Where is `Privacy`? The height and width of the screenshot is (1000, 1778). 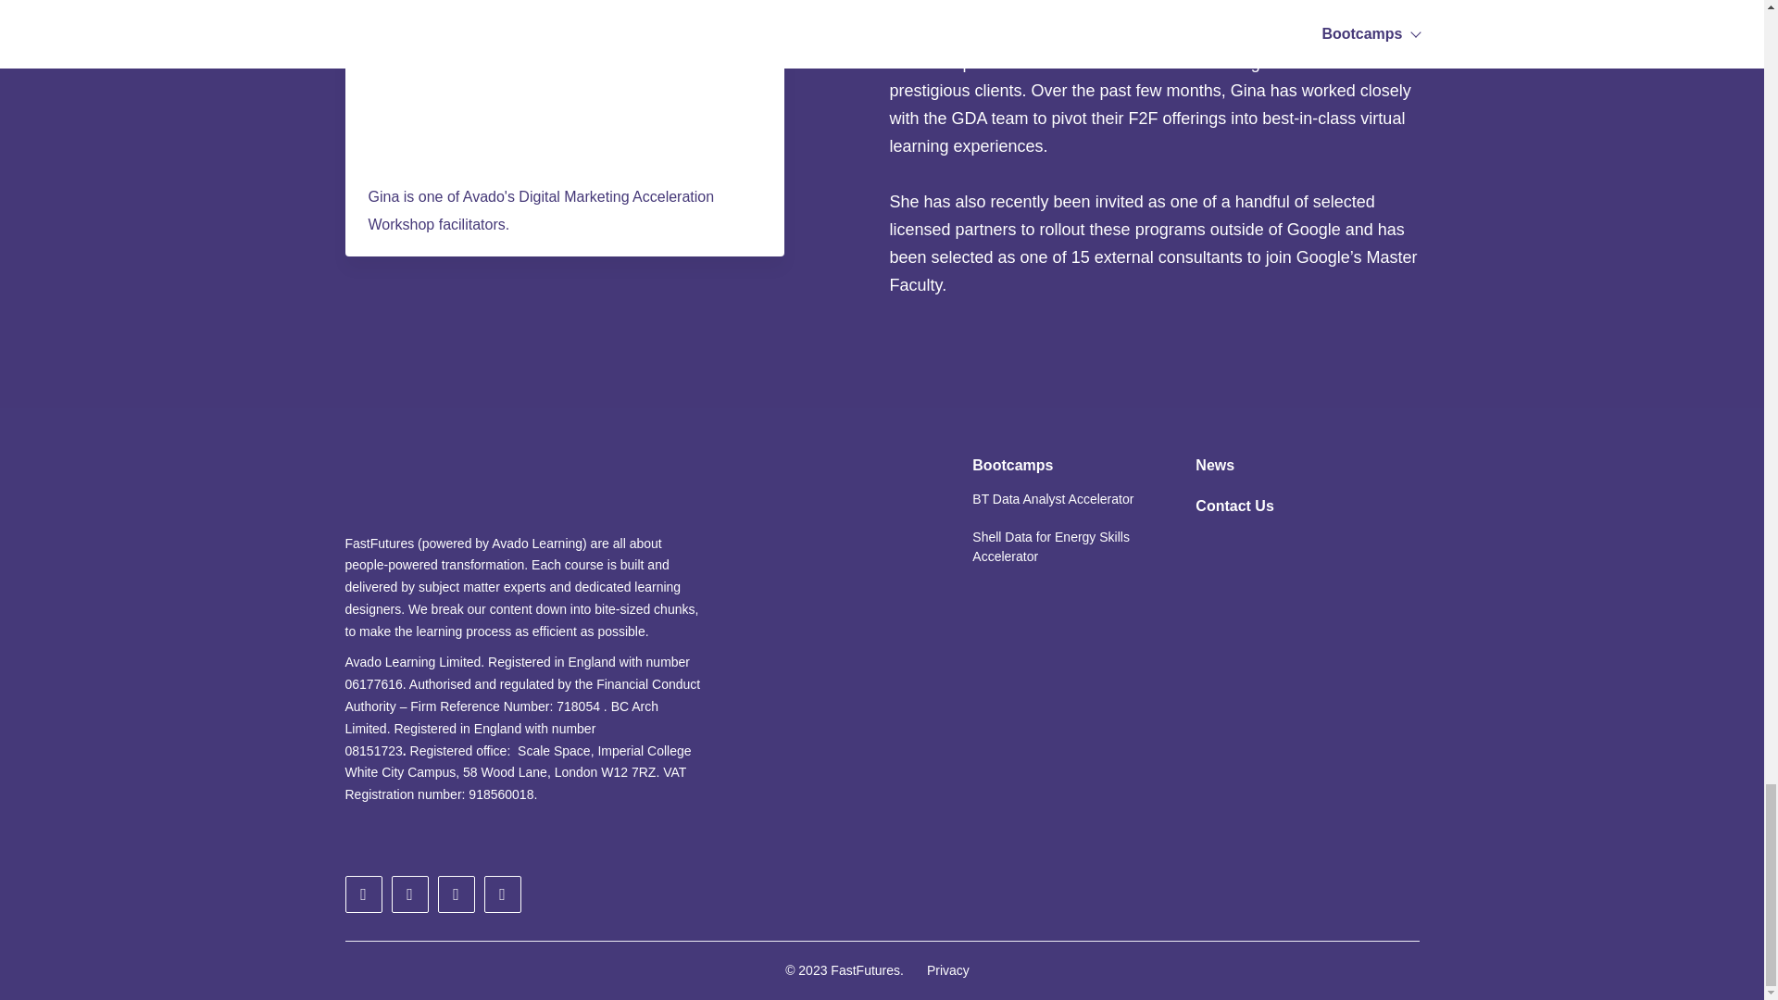
Privacy is located at coordinates (947, 970).